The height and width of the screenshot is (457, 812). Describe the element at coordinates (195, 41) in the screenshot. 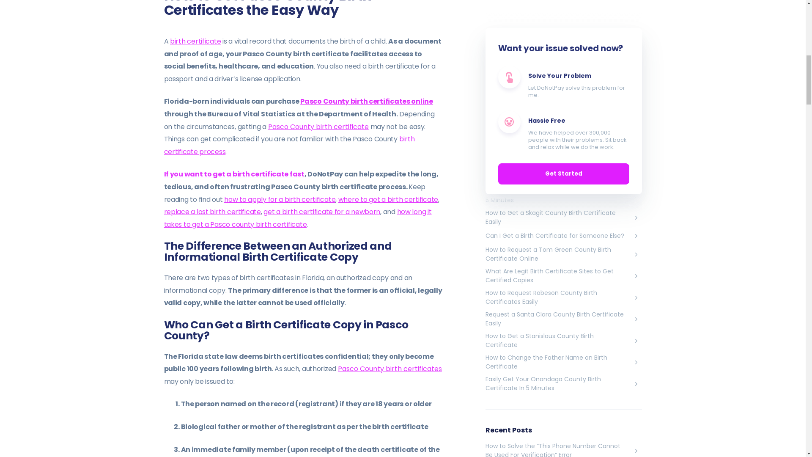

I see `birth certificate` at that location.